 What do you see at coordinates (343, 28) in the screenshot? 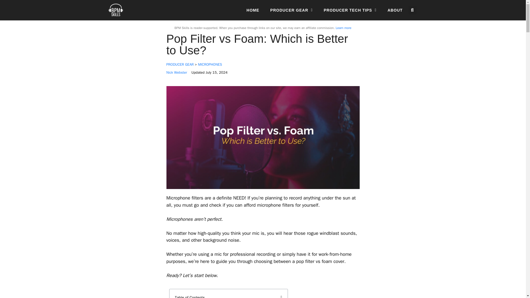
I see `Learn more` at bounding box center [343, 28].